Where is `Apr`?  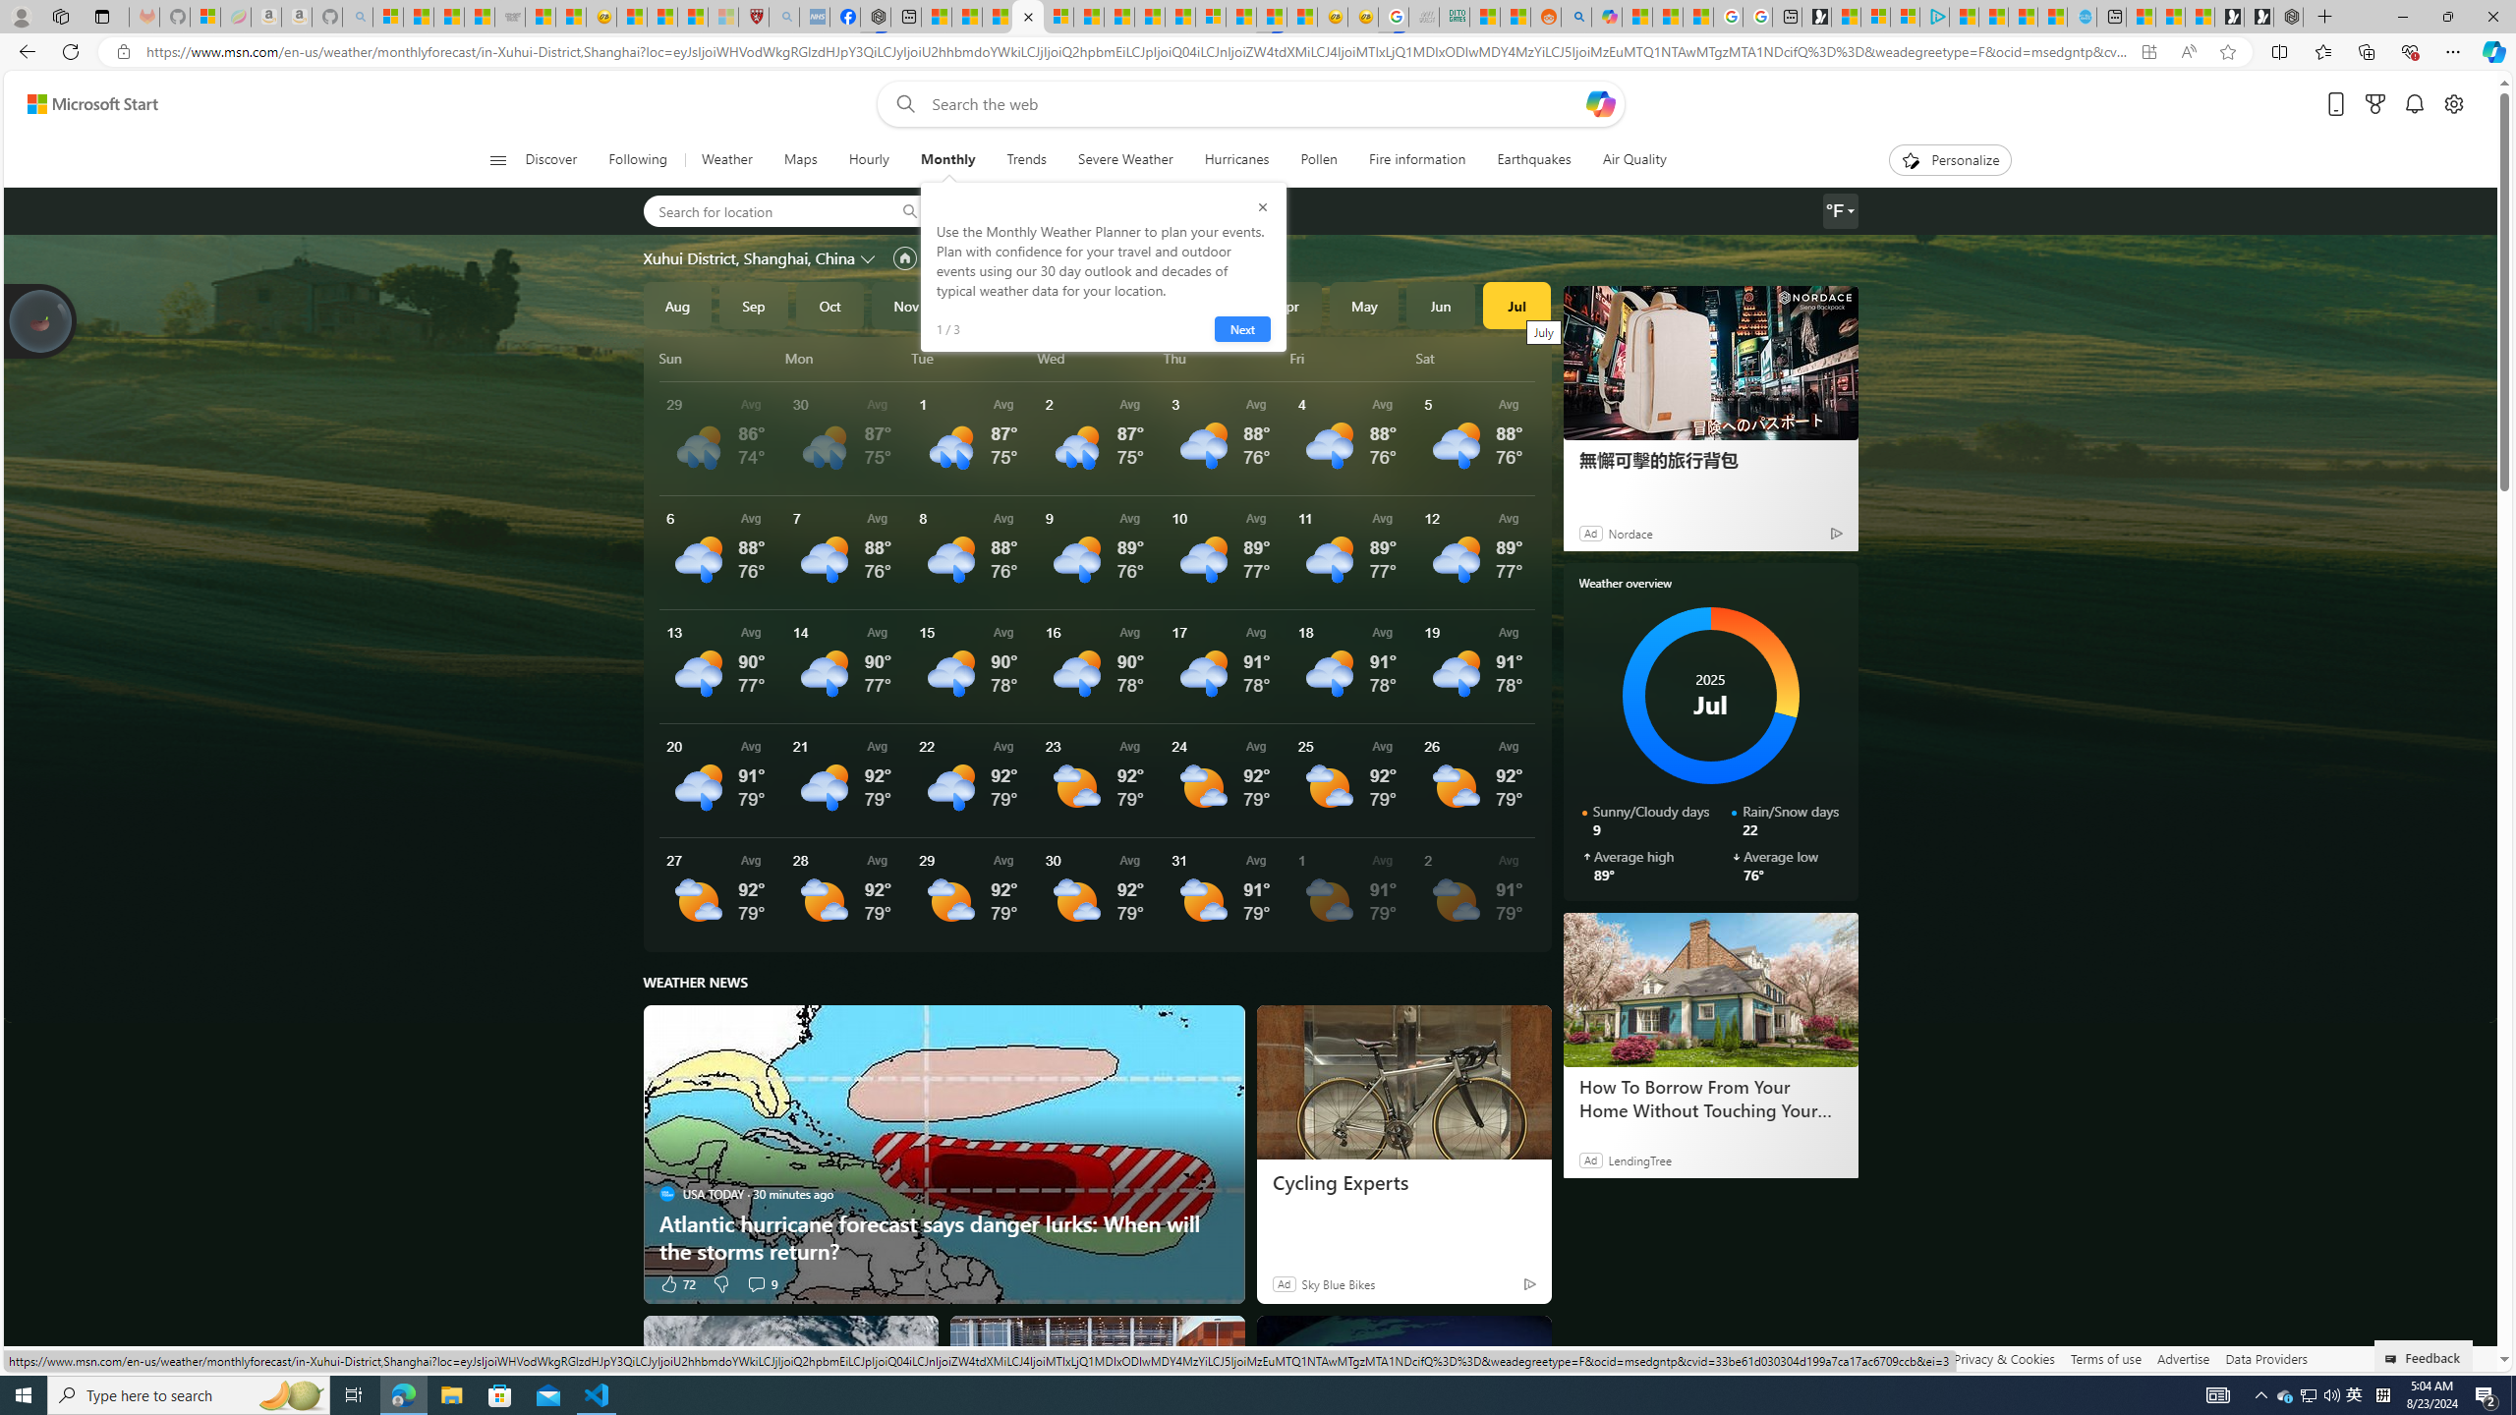 Apr is located at coordinates (1287, 305).